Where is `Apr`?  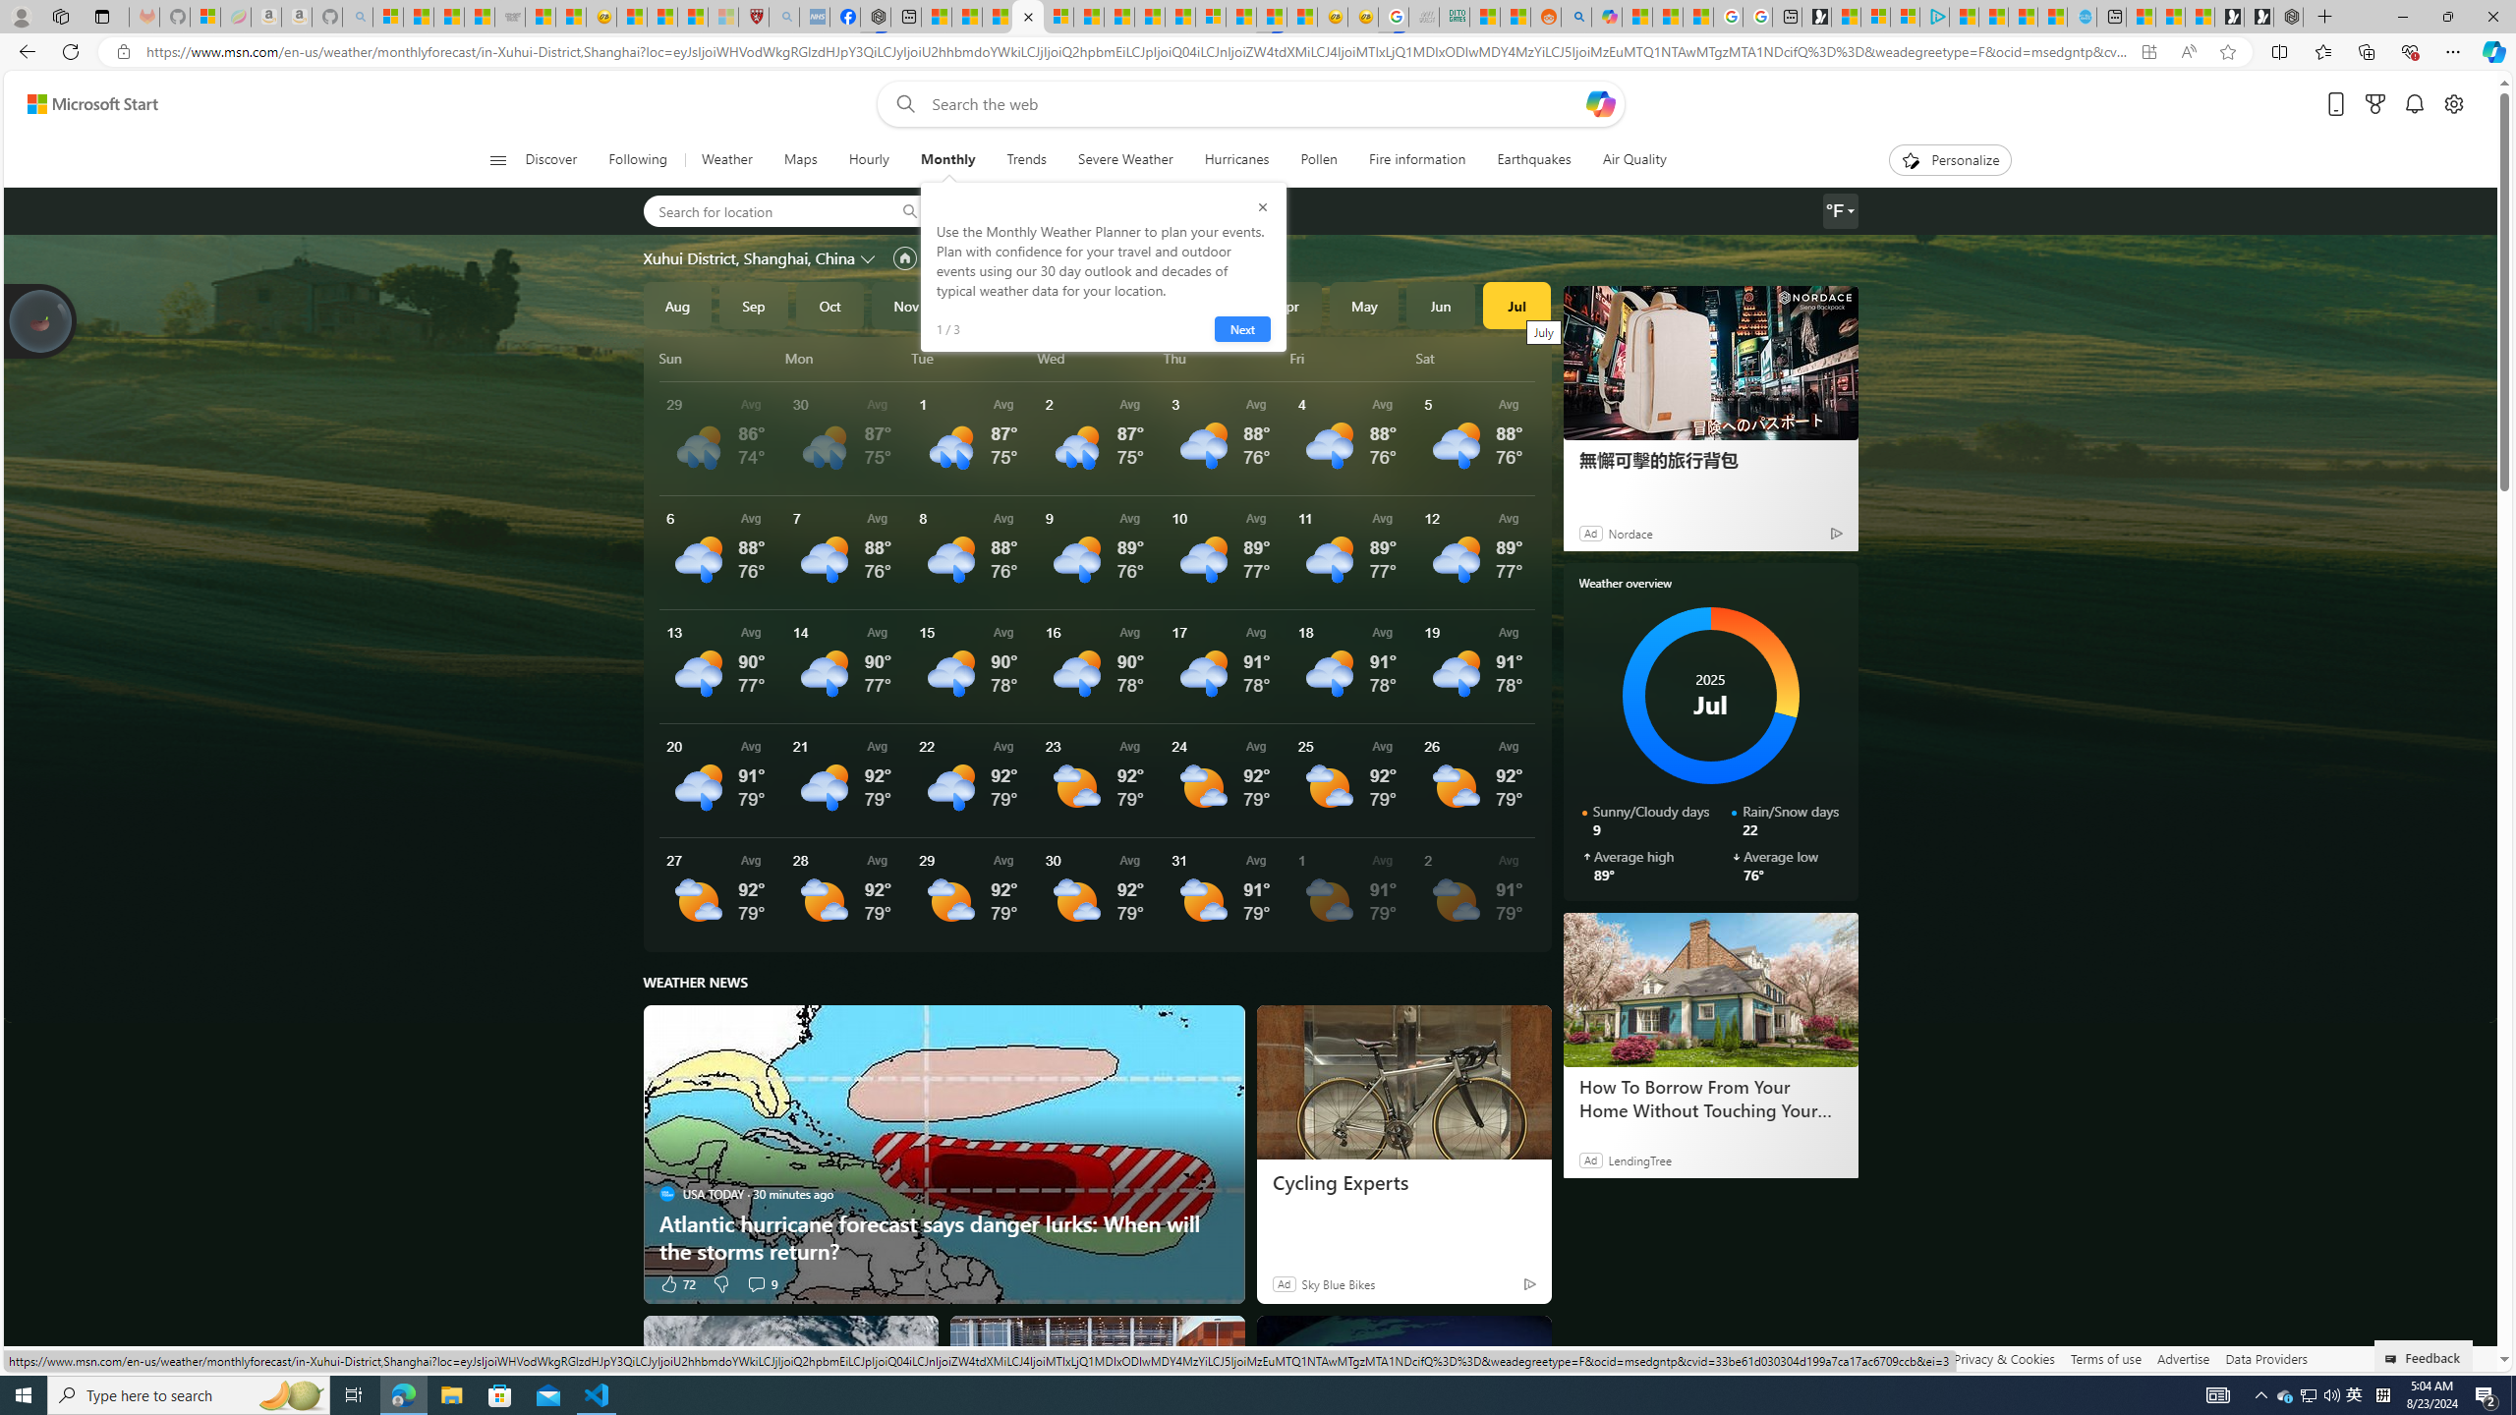 Apr is located at coordinates (1287, 305).